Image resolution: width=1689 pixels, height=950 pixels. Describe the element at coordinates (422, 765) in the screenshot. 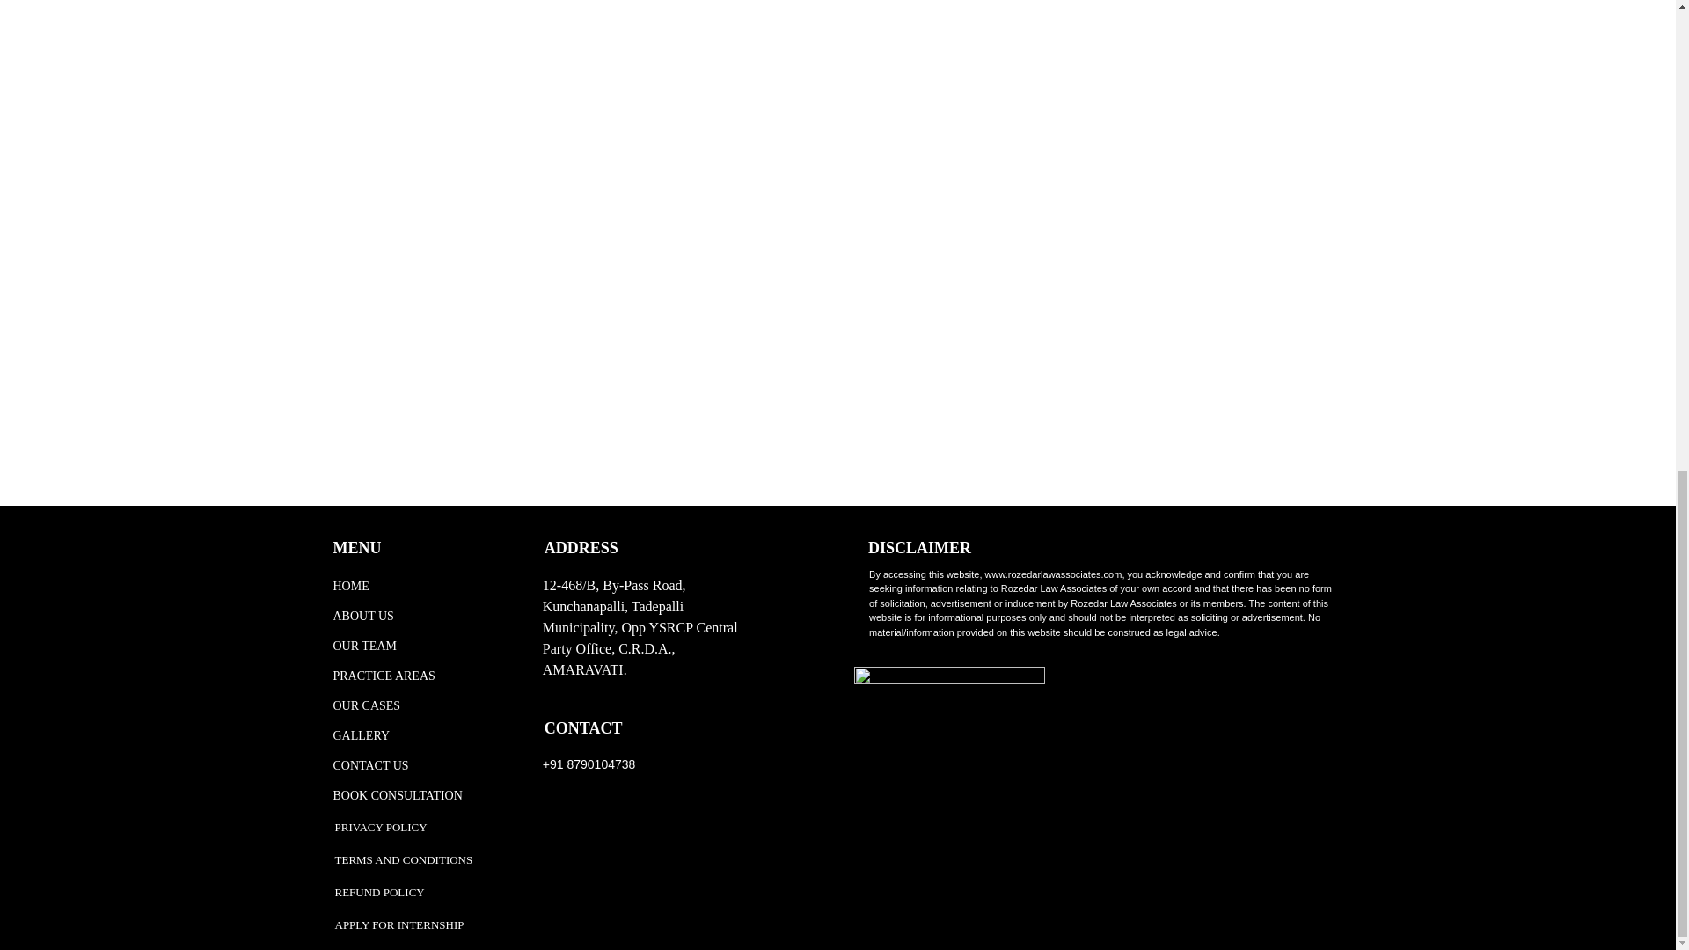

I see `CONTACT US` at that location.